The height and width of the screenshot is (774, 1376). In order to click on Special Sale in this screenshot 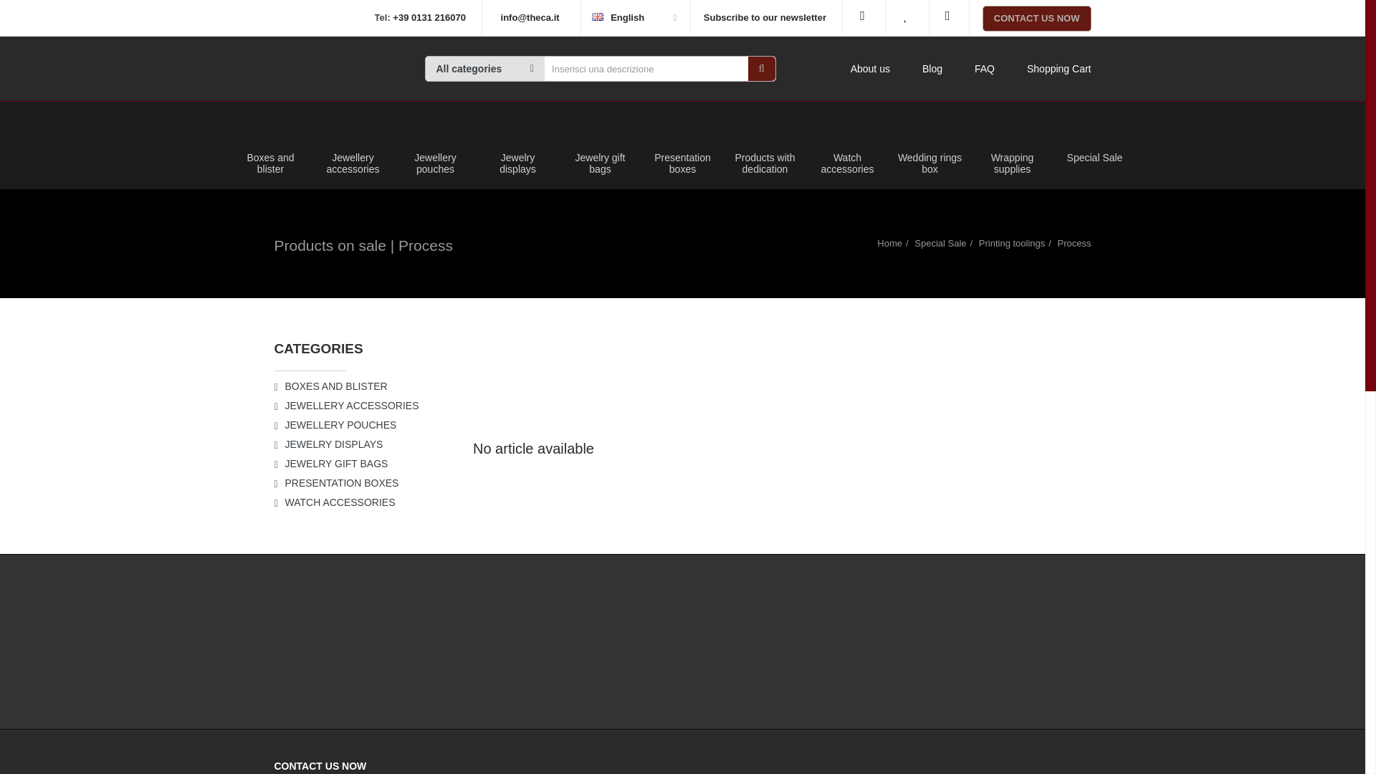, I will do `click(940, 242)`.